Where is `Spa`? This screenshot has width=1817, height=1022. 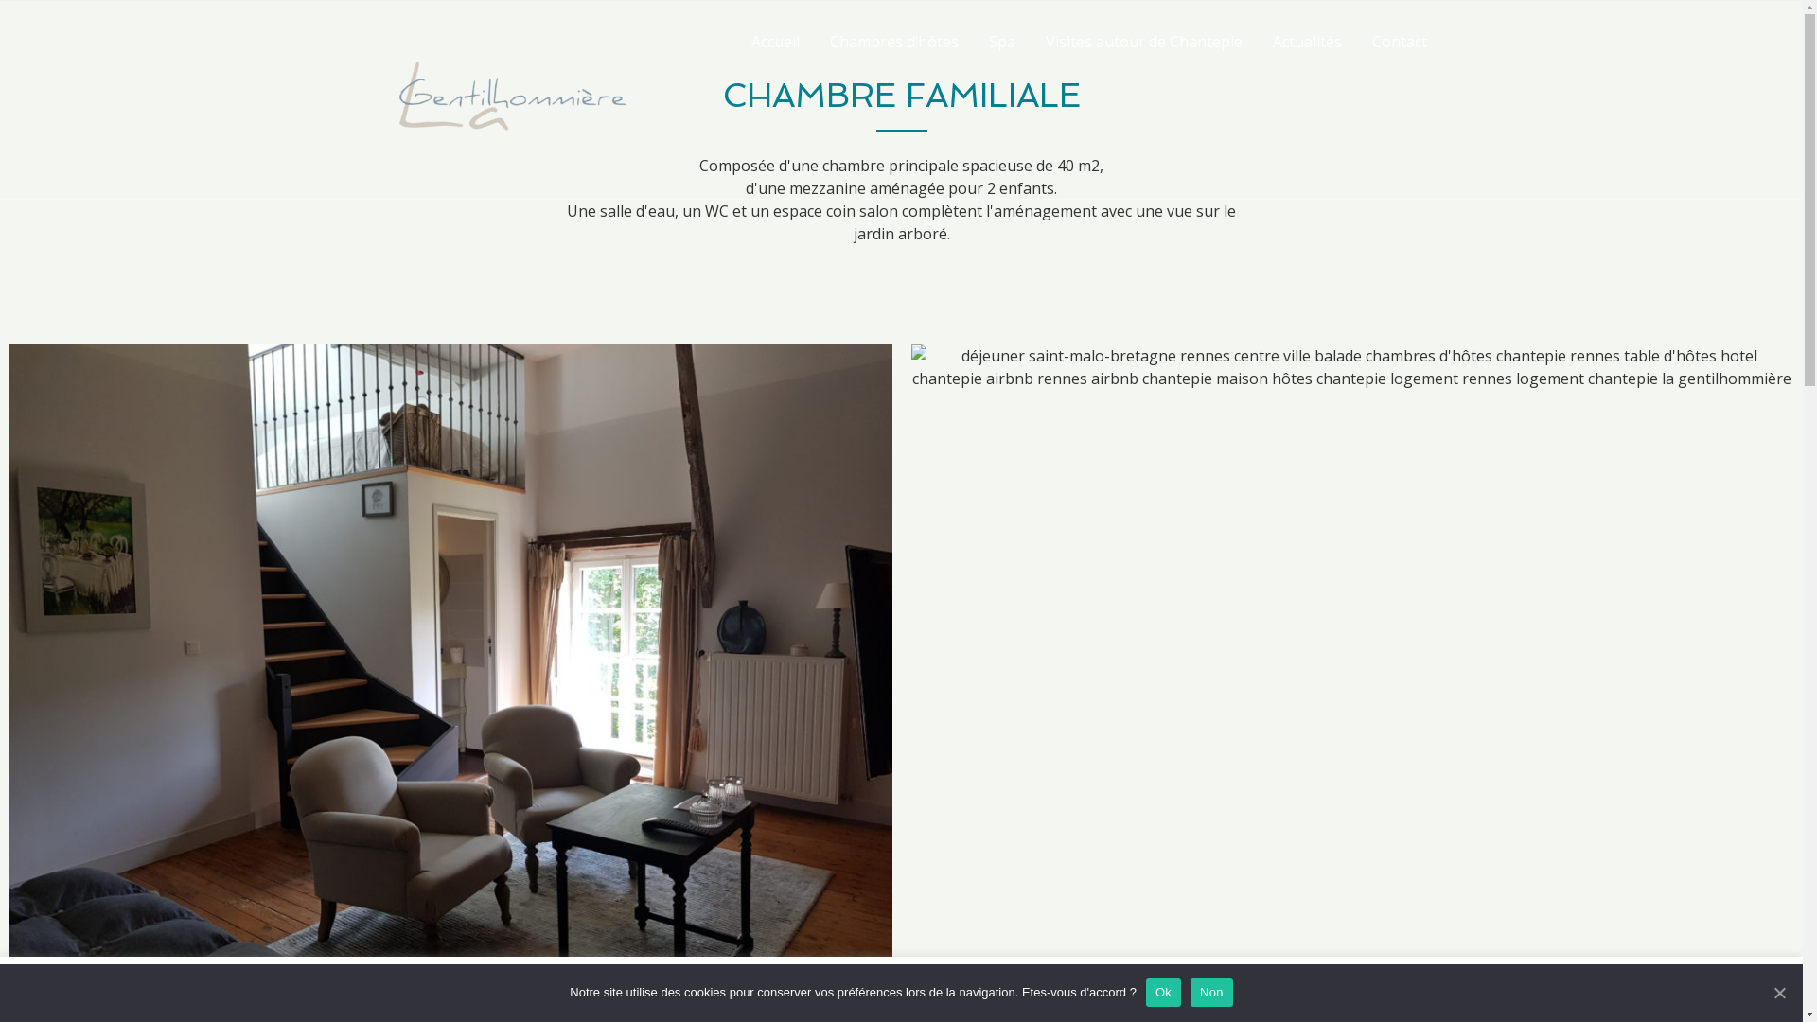 Spa is located at coordinates (1001, 42).